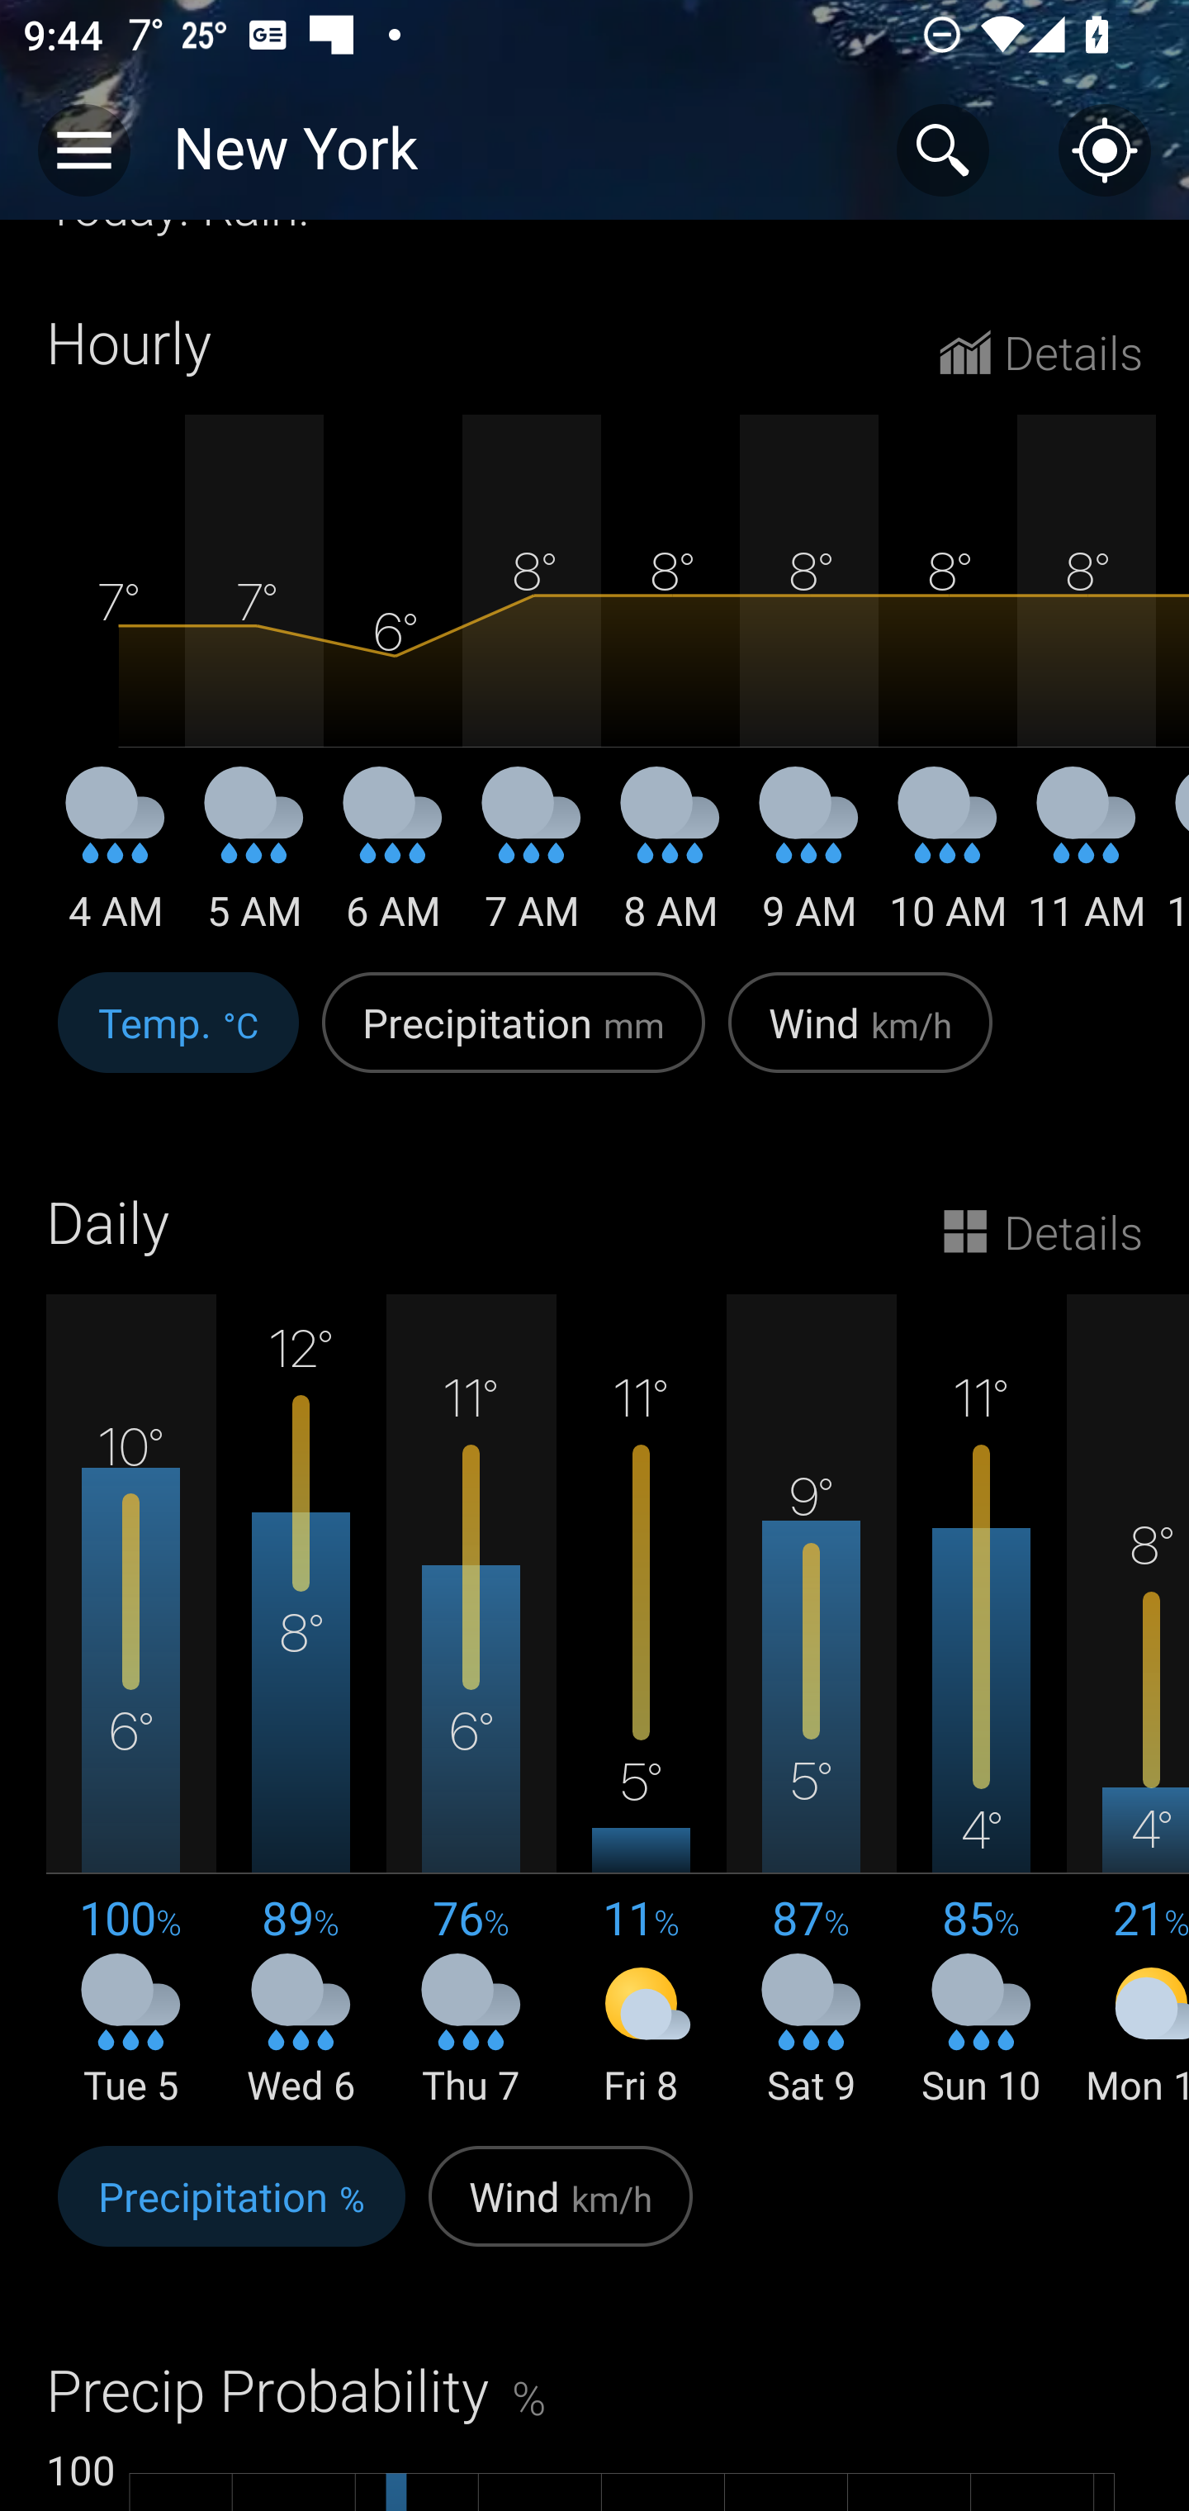 The width and height of the screenshot is (1189, 2511). What do you see at coordinates (254, 861) in the screenshot?
I see `5 AM` at bounding box center [254, 861].